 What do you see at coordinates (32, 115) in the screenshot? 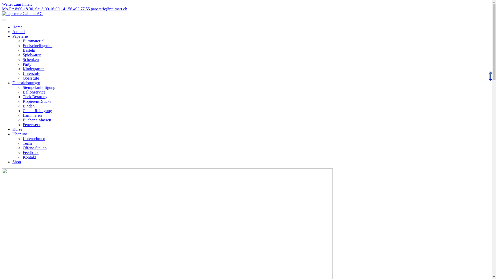
I see `Laminieren` at bounding box center [32, 115].